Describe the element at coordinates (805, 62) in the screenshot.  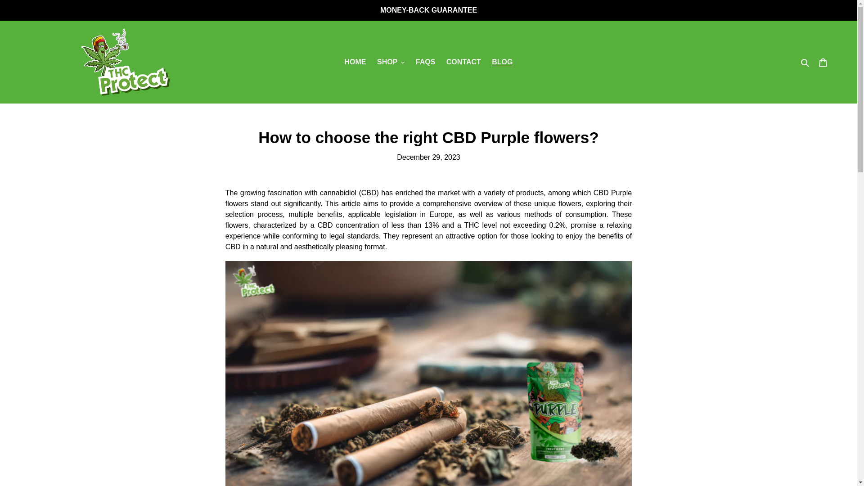
I see `SEARCH` at that location.